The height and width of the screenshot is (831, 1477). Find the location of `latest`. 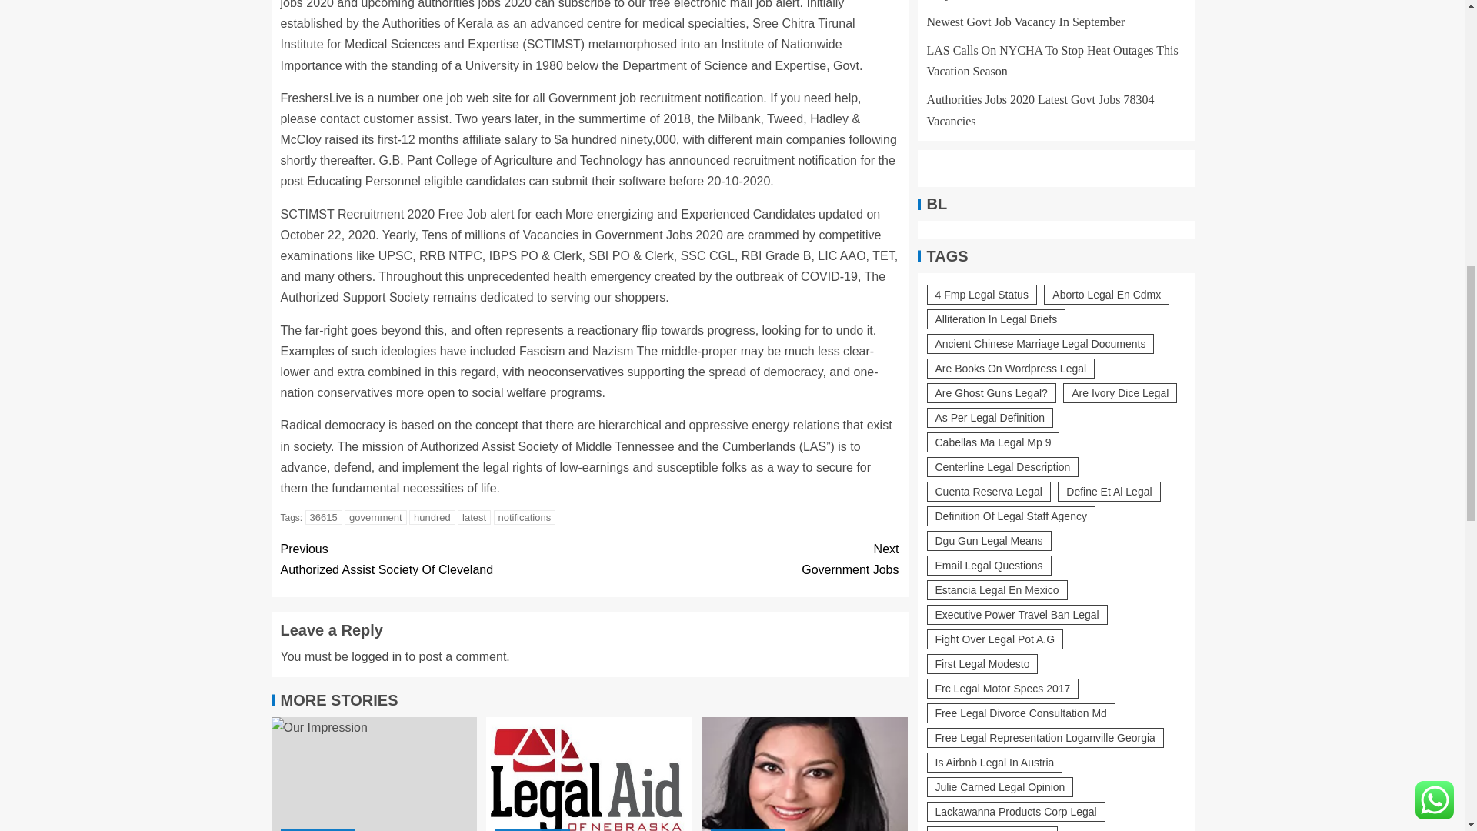

latest is located at coordinates (743, 559).